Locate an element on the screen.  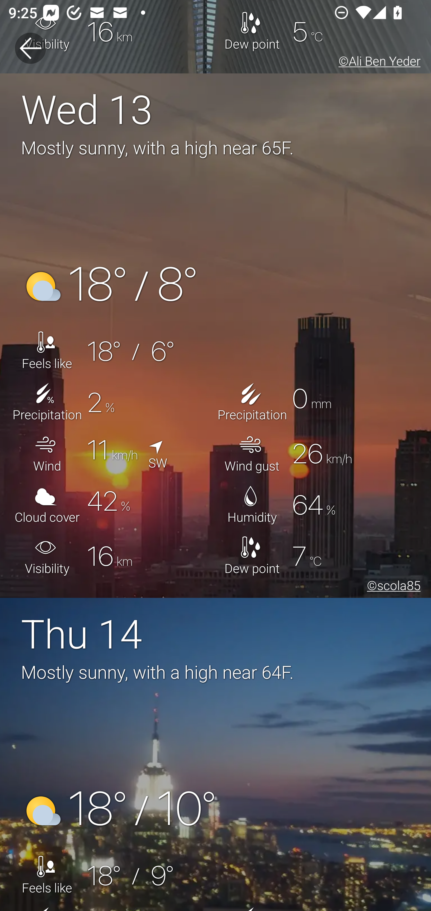
©Ali Ben Yeder is located at coordinates (377, 63).